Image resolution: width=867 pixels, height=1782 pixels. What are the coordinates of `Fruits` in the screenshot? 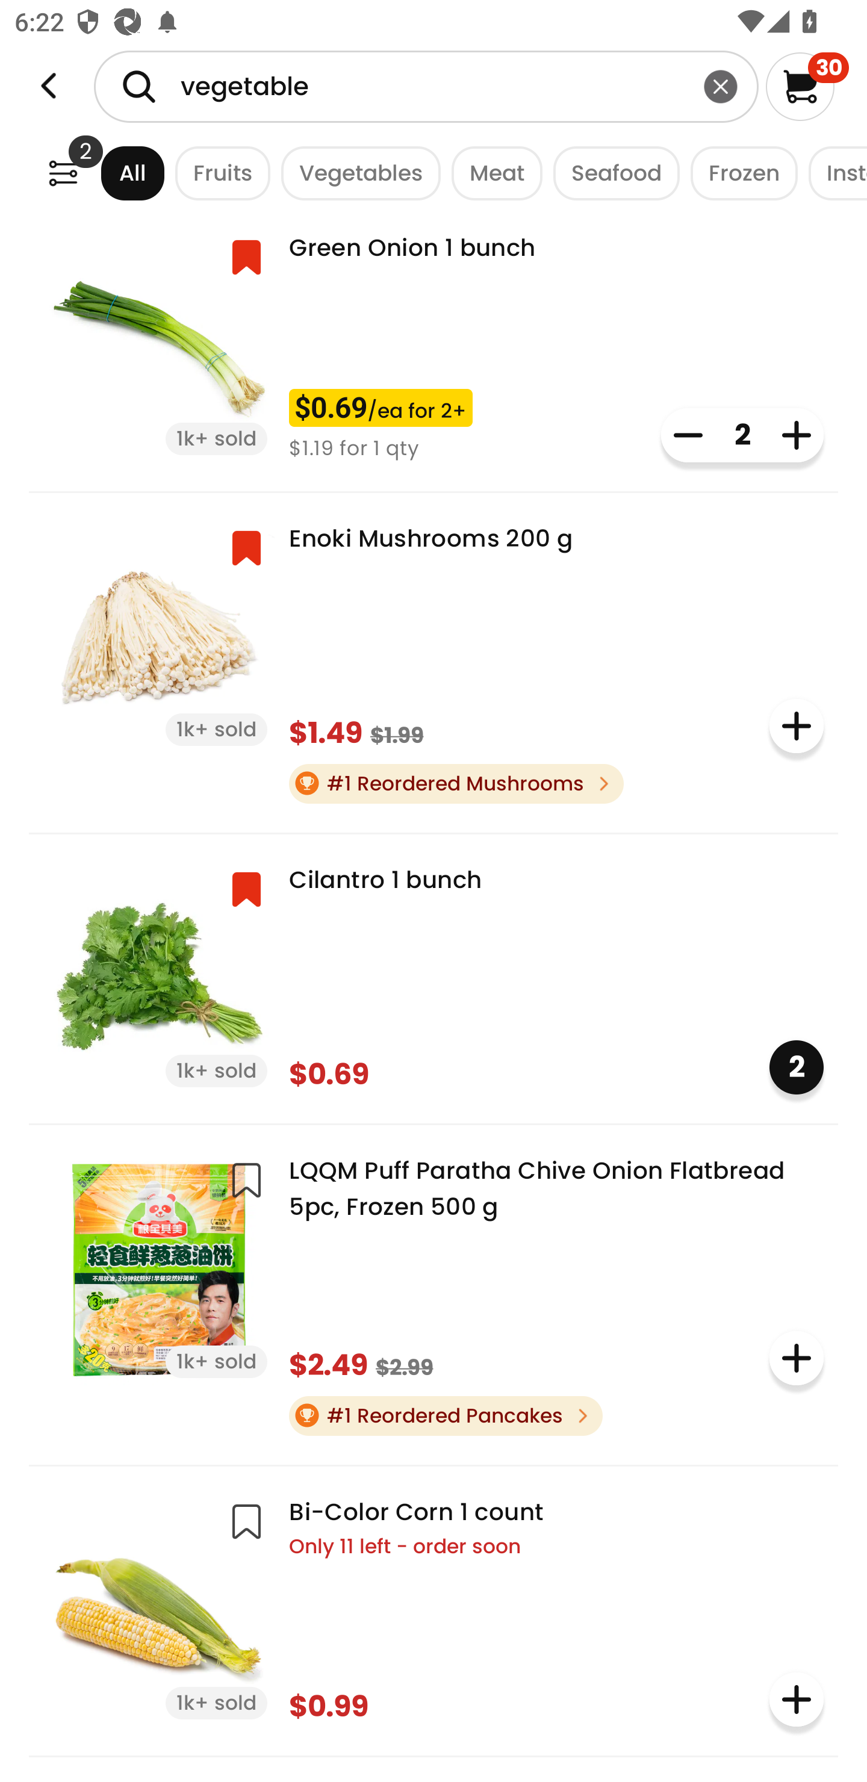 It's located at (217, 172).